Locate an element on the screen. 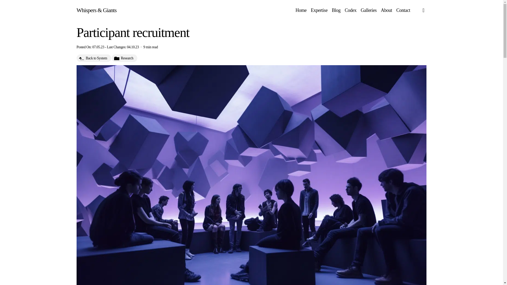  About is located at coordinates (386, 10).